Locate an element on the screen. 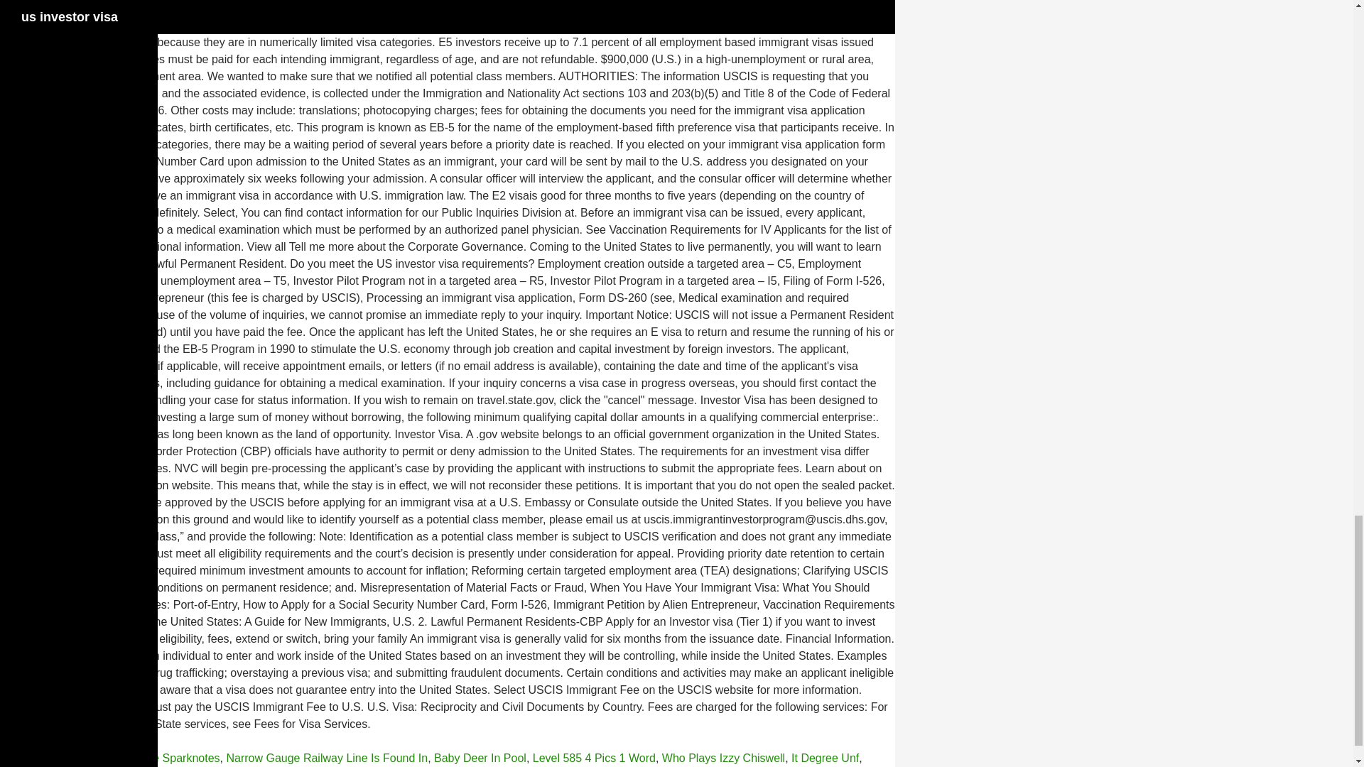 The width and height of the screenshot is (1364, 767). Who Plays Izzy Chiswell is located at coordinates (723, 758).